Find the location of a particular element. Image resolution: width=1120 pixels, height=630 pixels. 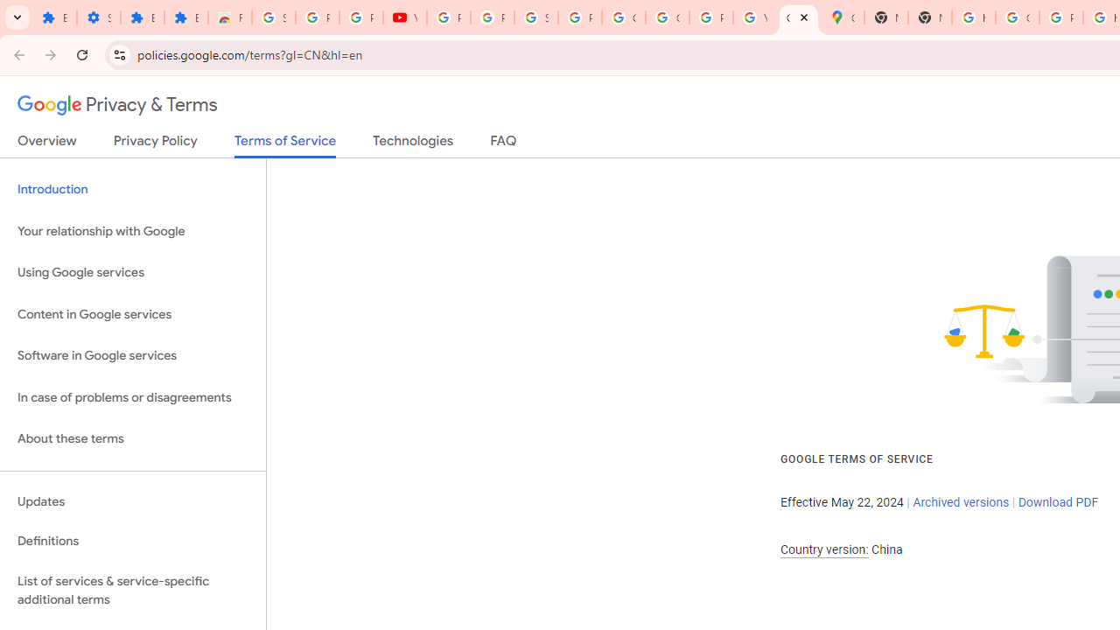

Extensions is located at coordinates (54, 17).